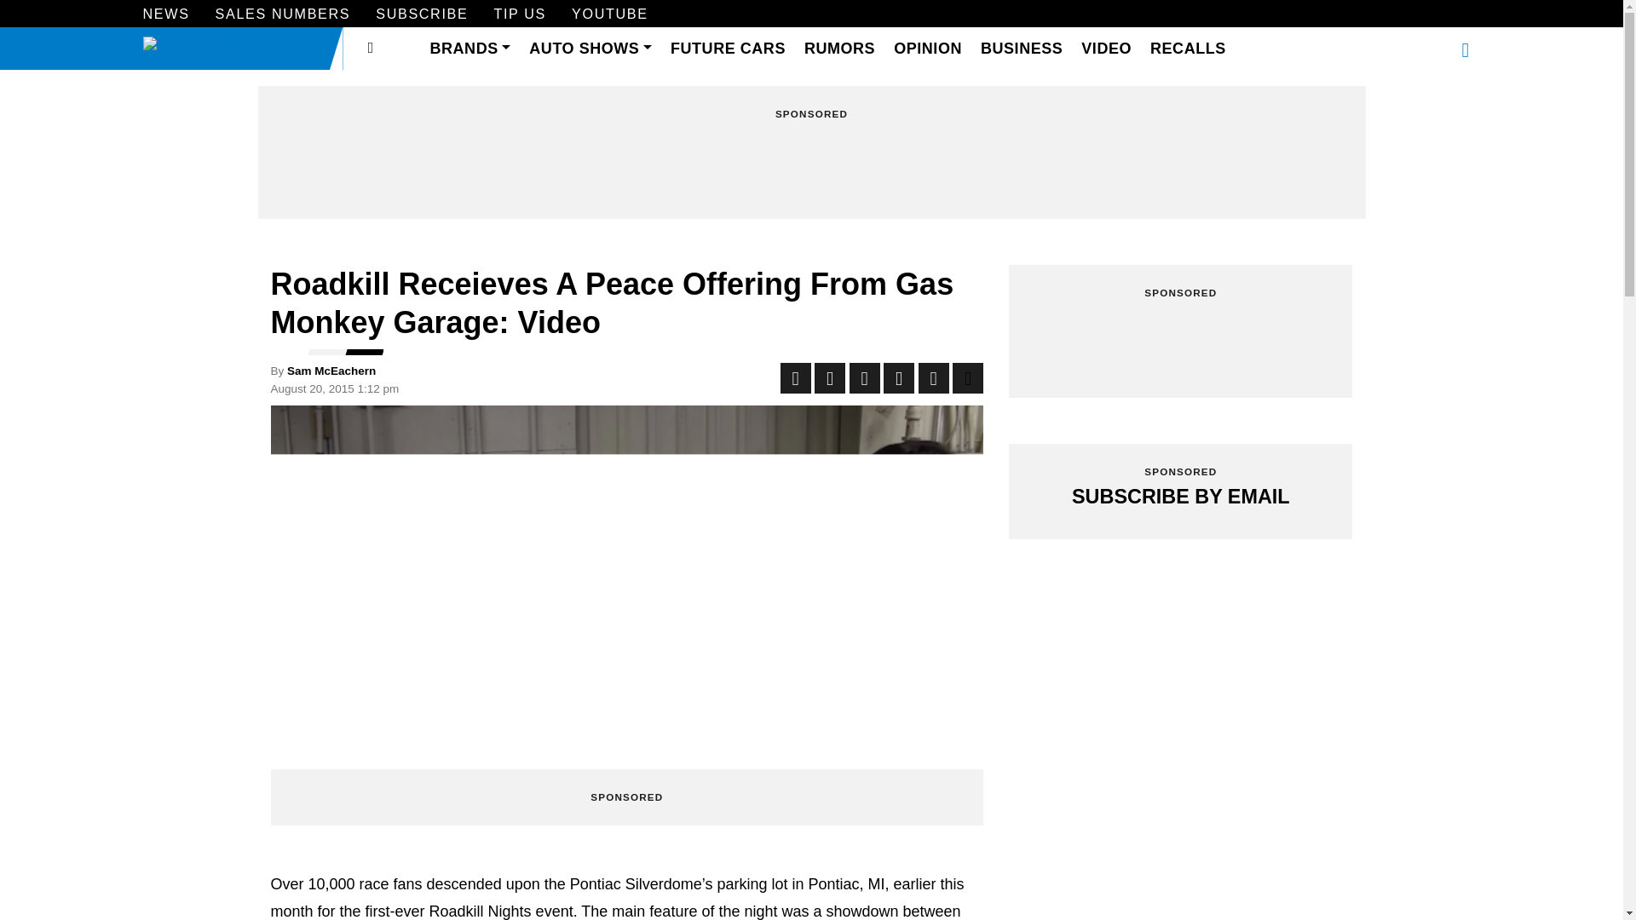 This screenshot has width=1636, height=920. Describe the element at coordinates (470, 49) in the screenshot. I see `BRANDS` at that location.